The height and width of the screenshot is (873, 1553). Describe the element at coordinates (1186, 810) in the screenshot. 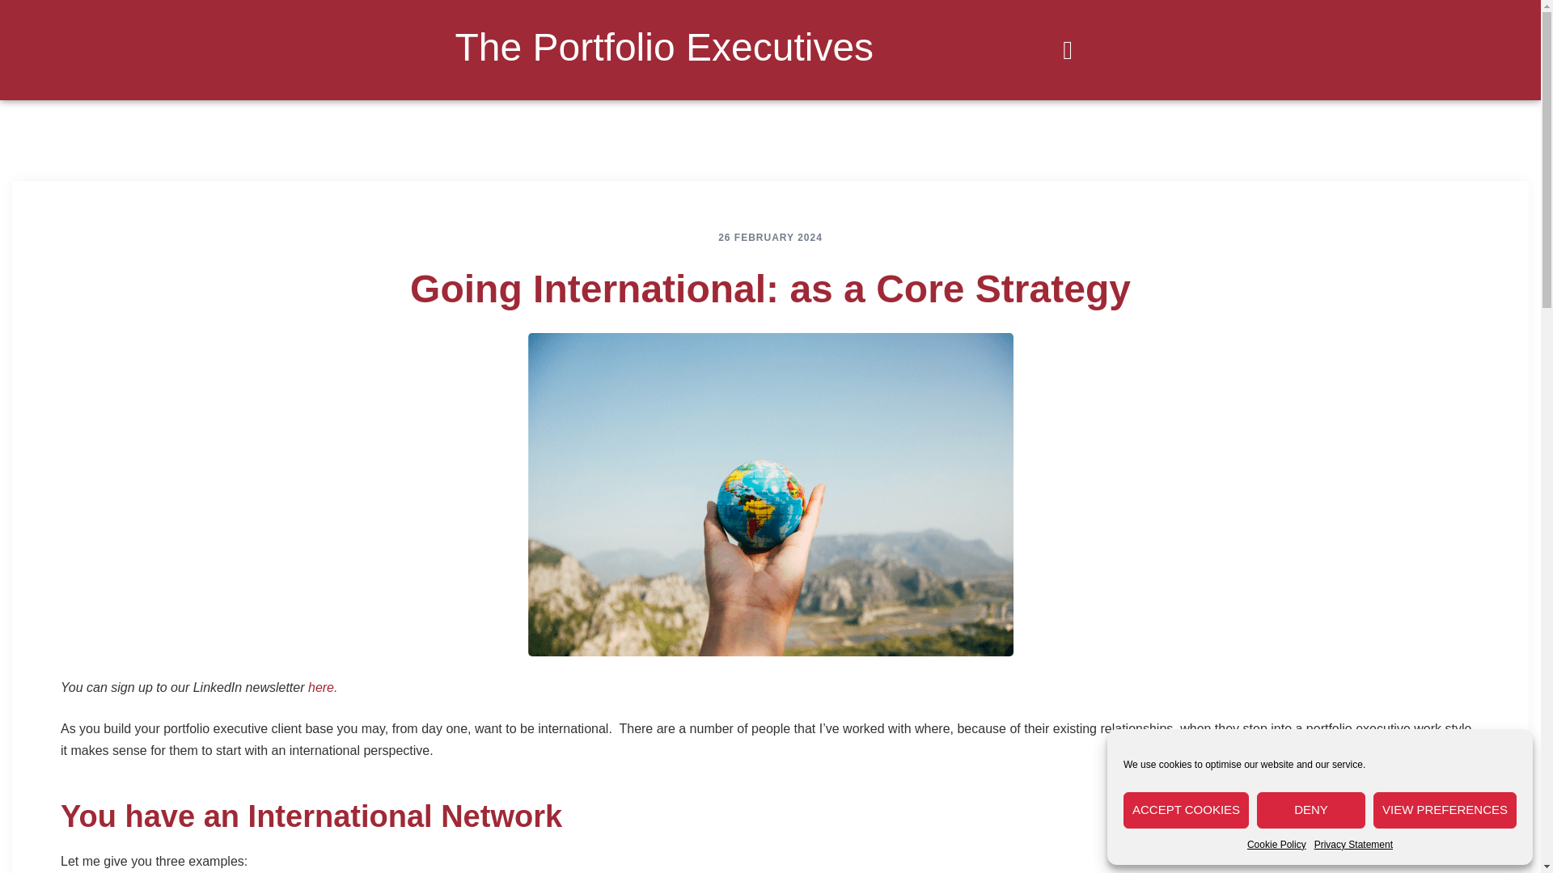

I see `ACCEPT COOKIES` at that location.